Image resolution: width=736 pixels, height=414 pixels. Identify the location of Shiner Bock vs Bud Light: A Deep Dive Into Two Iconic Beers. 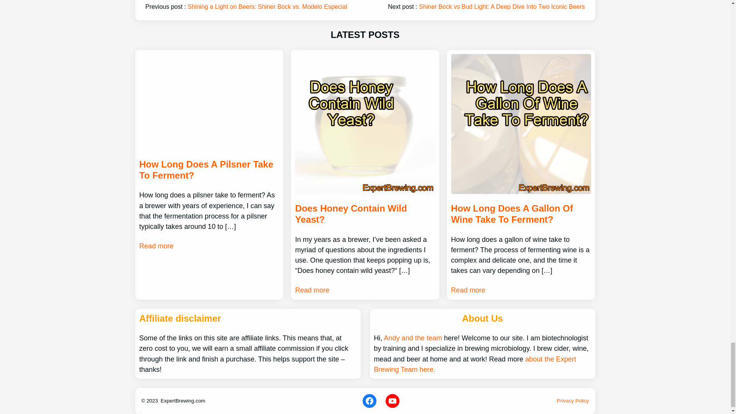
(502, 6).